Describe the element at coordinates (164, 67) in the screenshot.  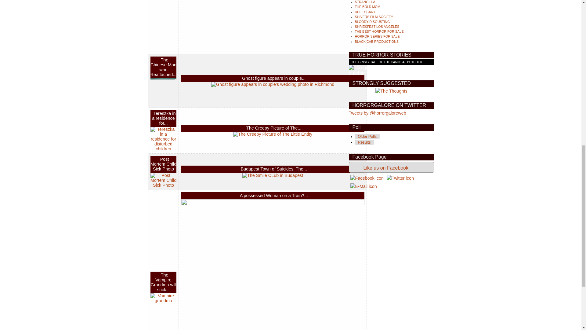
I see `The Chinese Man who Reattached...` at that location.